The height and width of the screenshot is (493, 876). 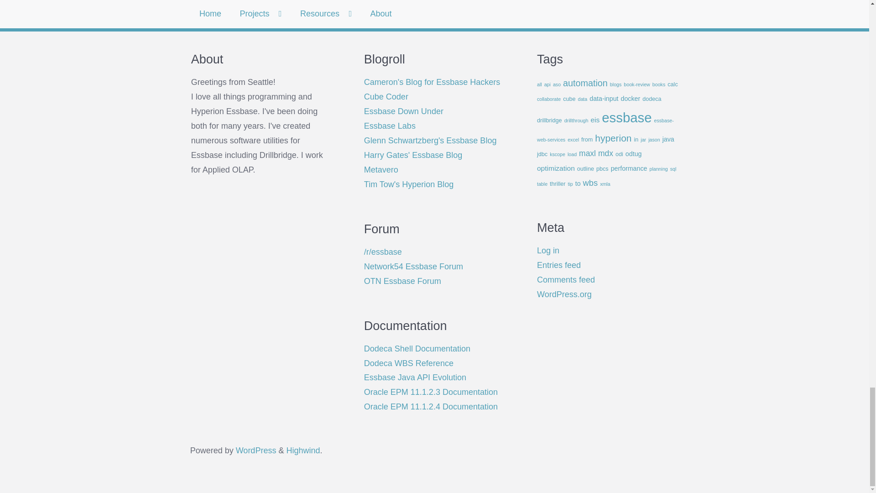 What do you see at coordinates (409, 363) in the screenshot?
I see `Dodeca Workbook Script Reference` at bounding box center [409, 363].